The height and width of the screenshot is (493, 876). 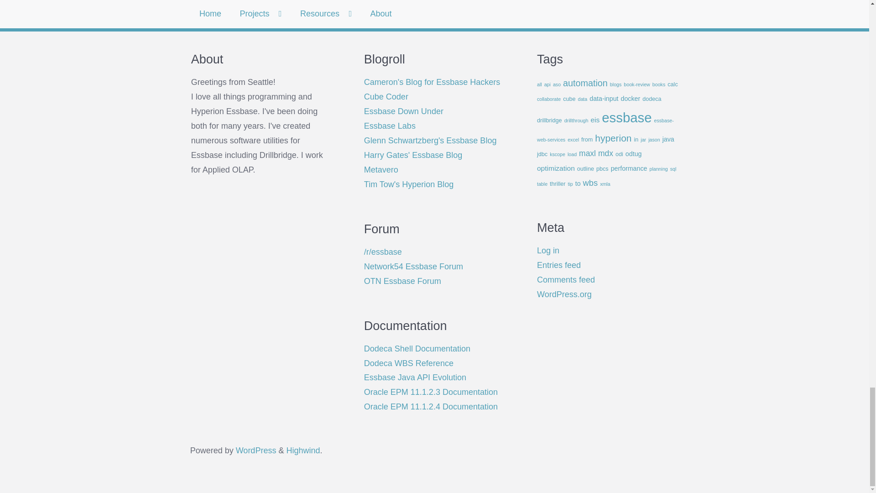 What do you see at coordinates (409, 363) in the screenshot?
I see `Dodeca Workbook Script Reference` at bounding box center [409, 363].